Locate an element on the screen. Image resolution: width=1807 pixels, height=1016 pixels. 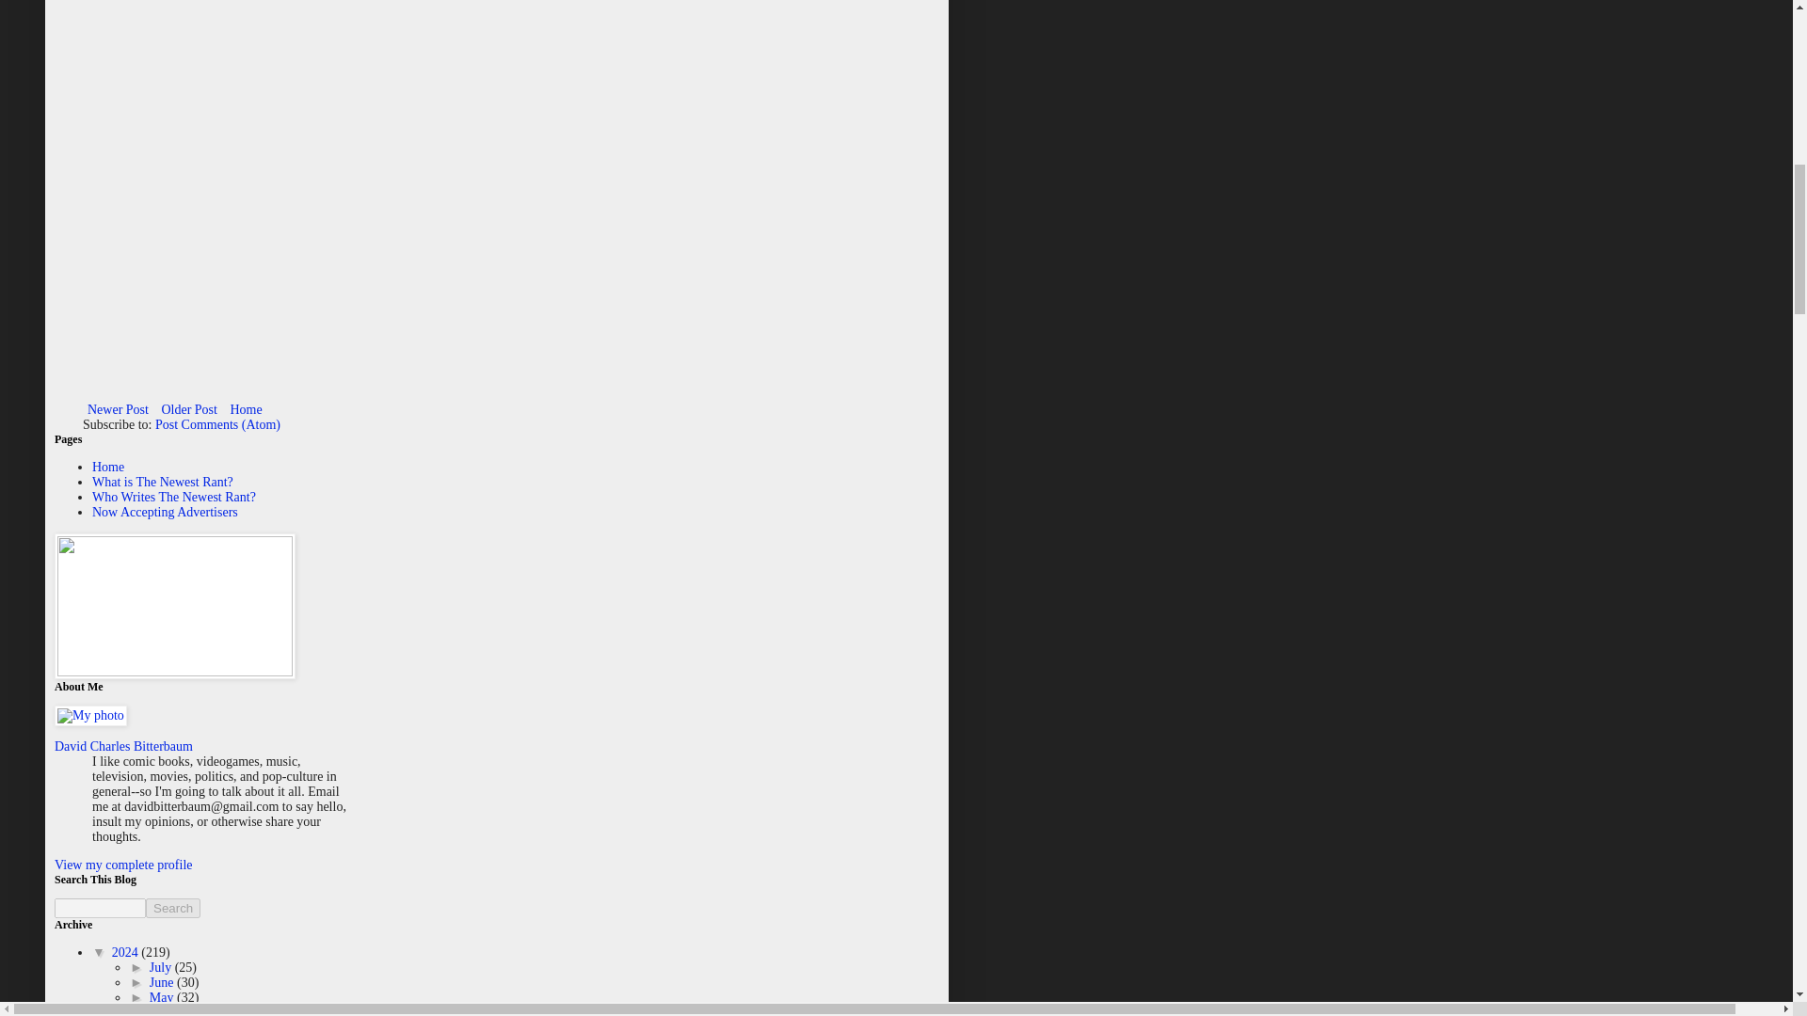
June is located at coordinates (164, 982).